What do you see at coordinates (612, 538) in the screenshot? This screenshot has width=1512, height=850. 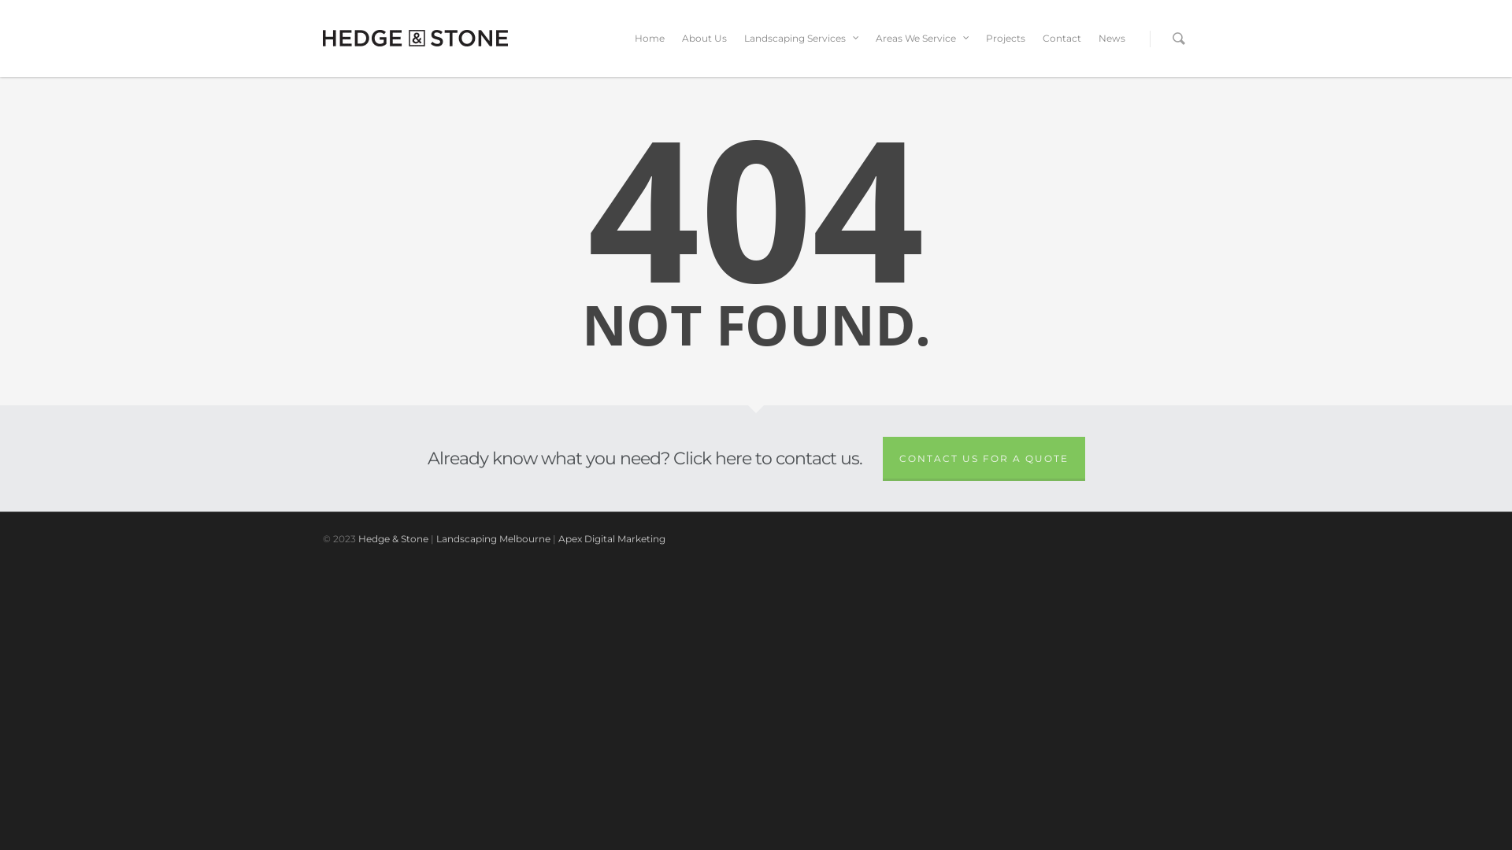 I see `Apex Digital Marketing` at bounding box center [612, 538].